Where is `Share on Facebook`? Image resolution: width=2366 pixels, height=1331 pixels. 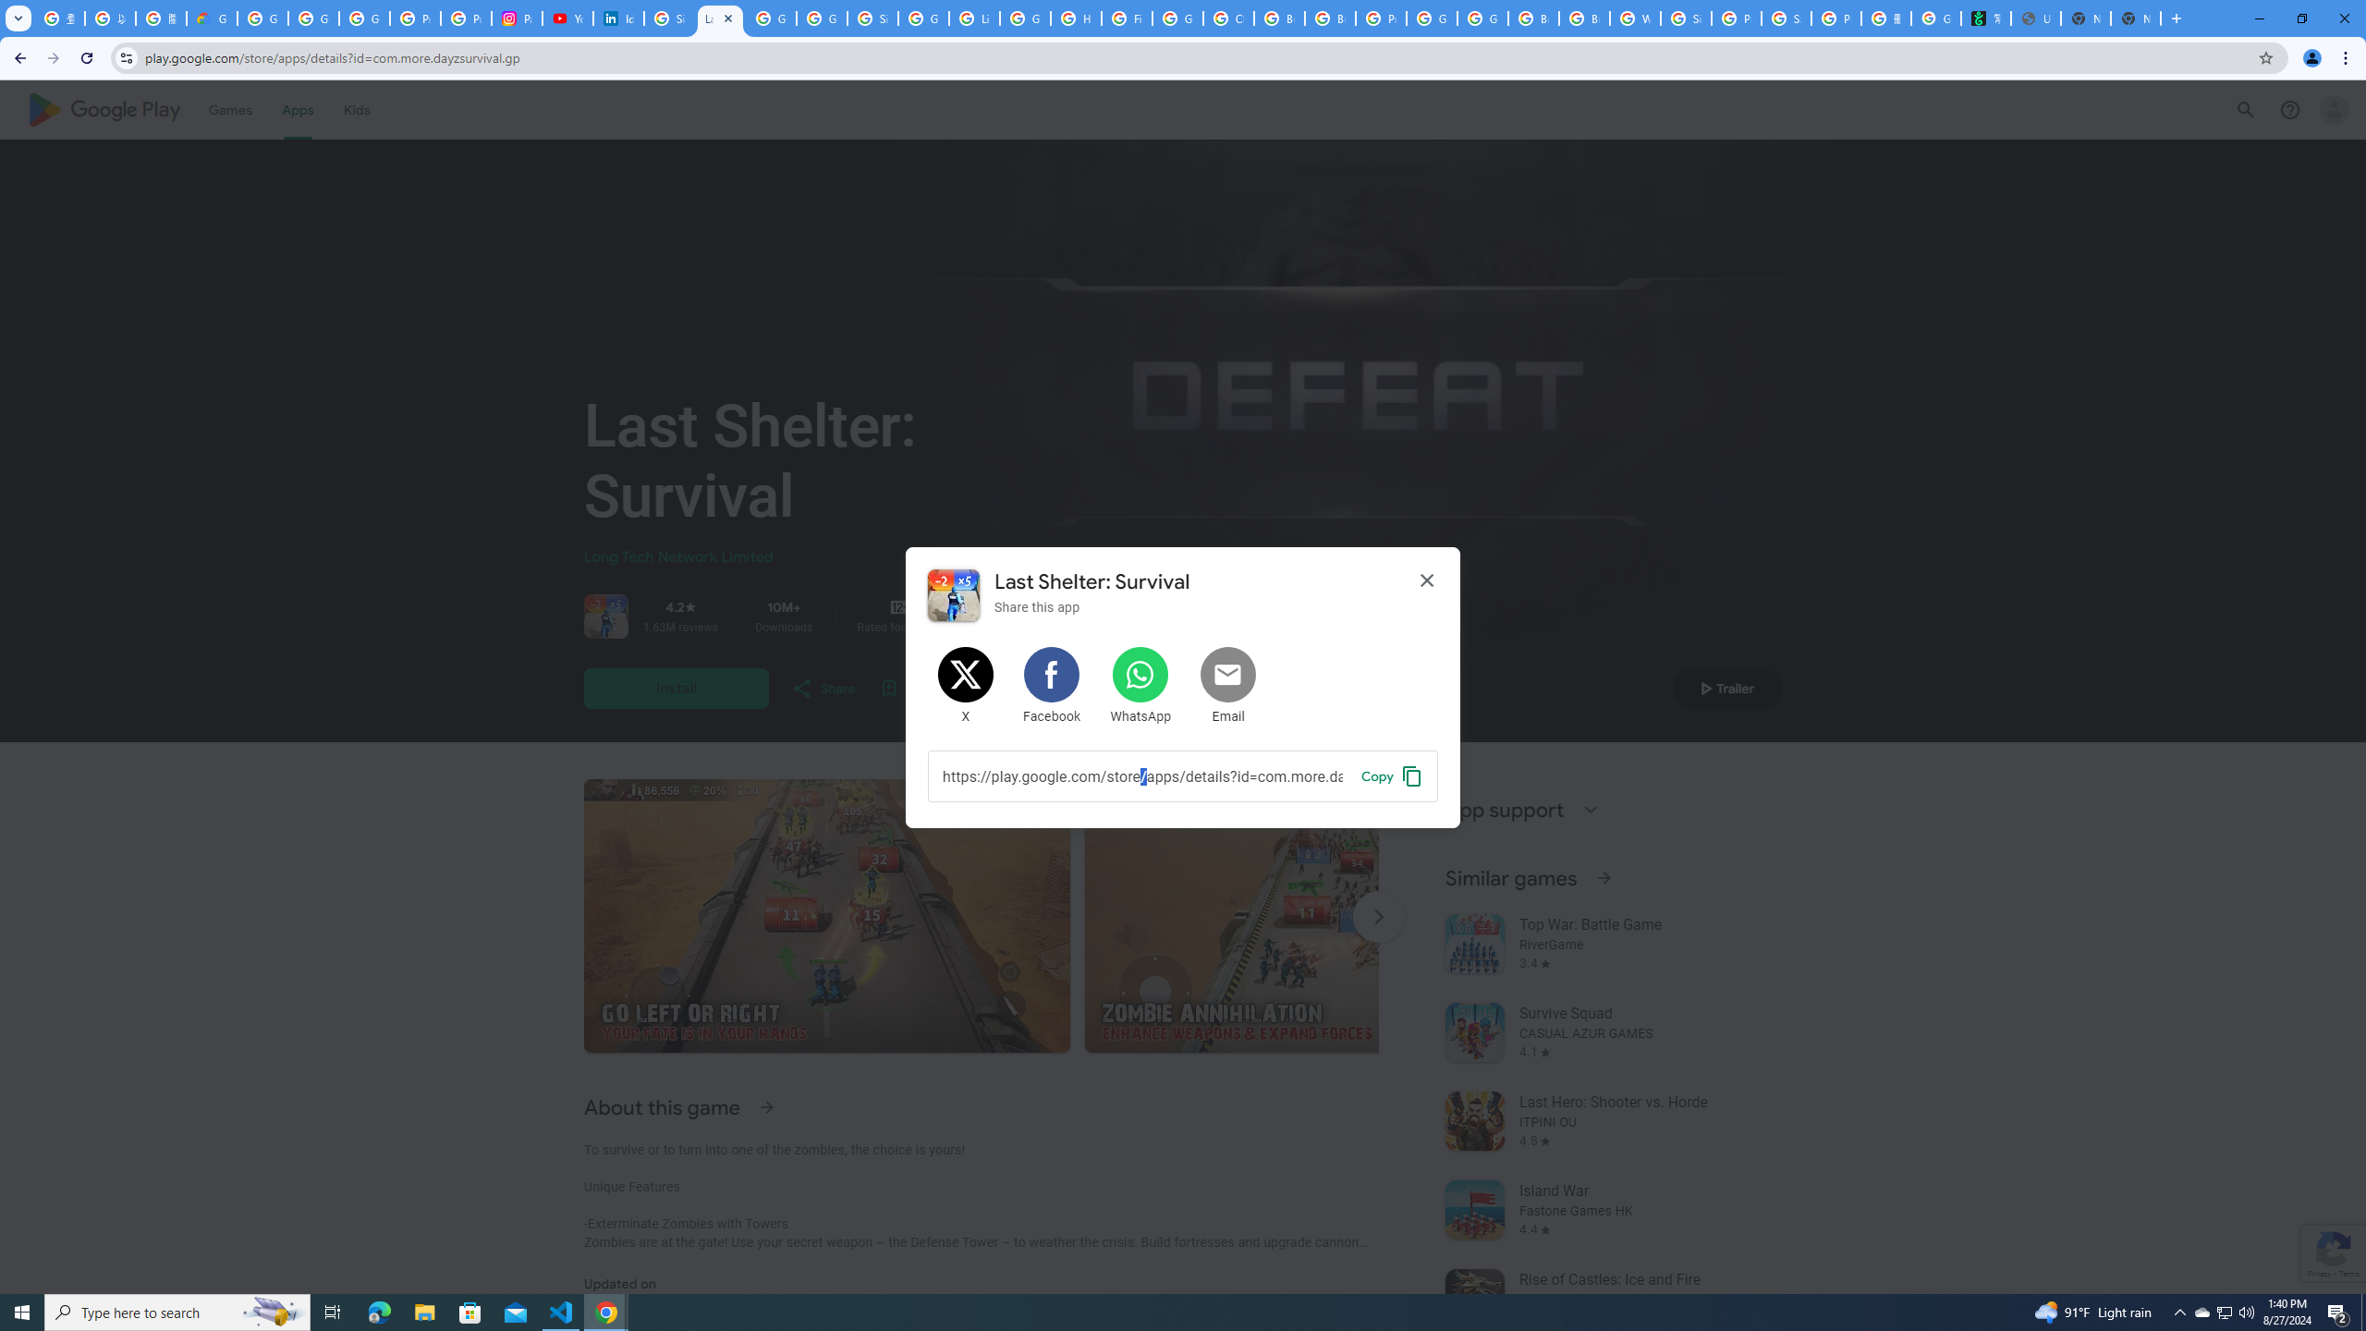
Share on Facebook is located at coordinates (1053, 686).